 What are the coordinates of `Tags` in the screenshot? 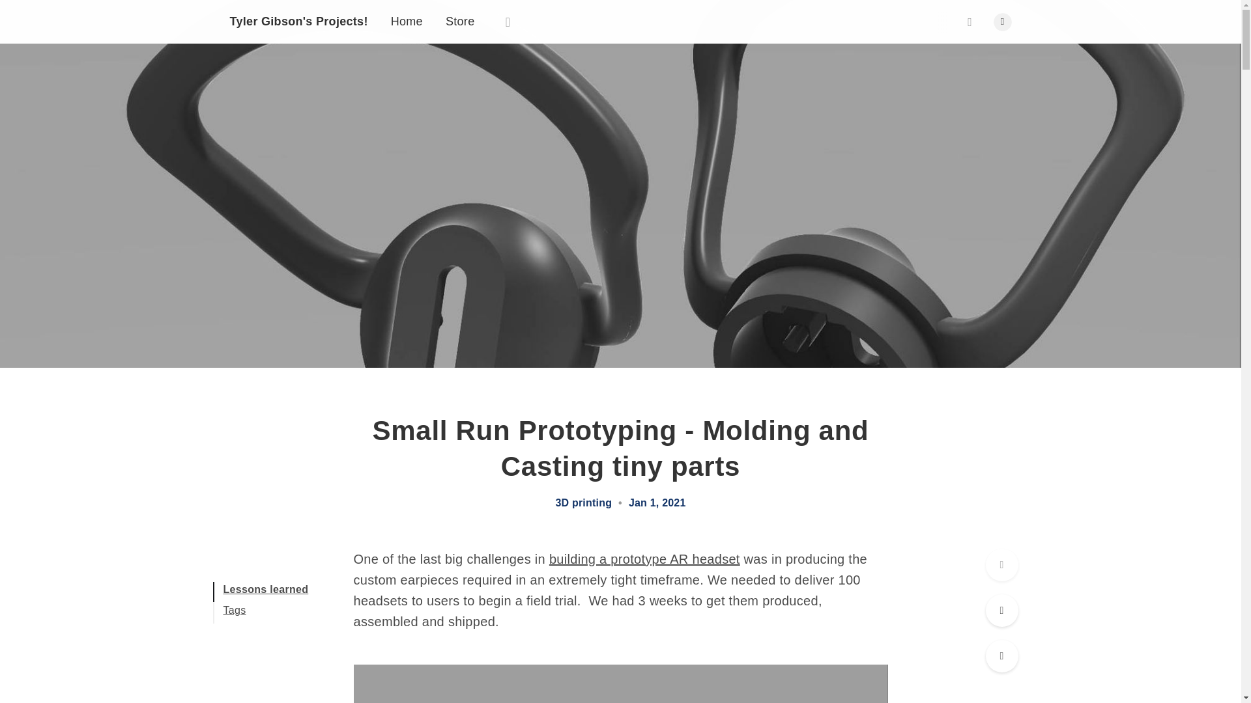 It's located at (233, 610).